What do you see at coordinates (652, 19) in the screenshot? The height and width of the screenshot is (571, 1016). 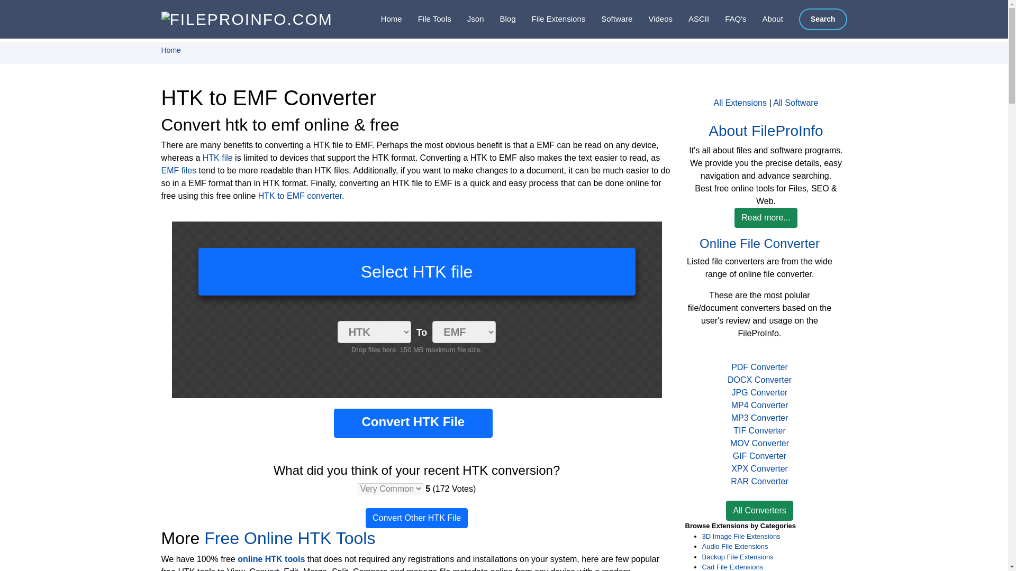 I see `Videos` at bounding box center [652, 19].